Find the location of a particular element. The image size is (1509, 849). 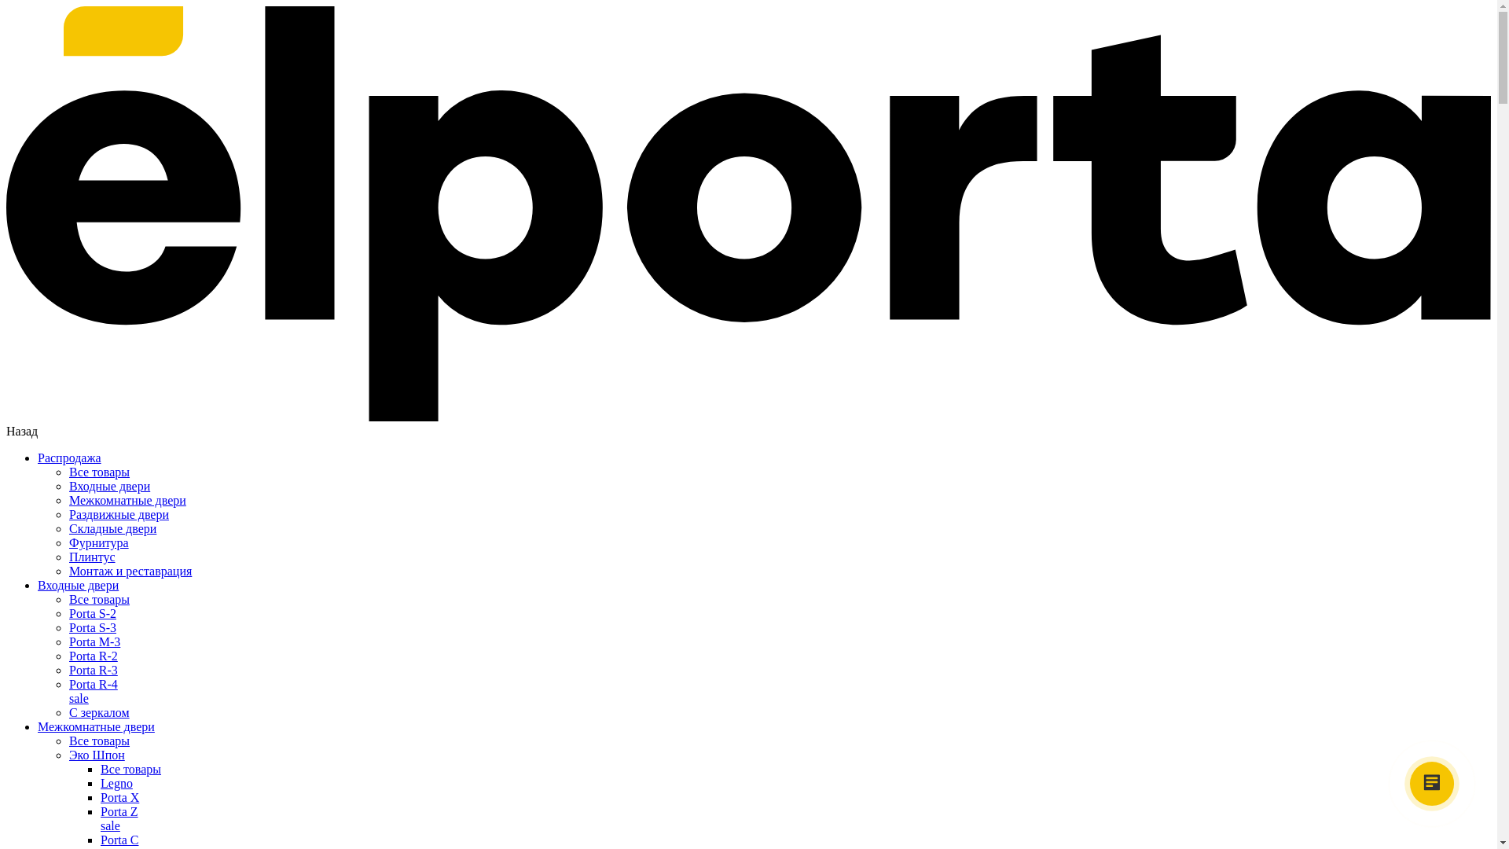

Porta S-3 is located at coordinates (93, 627).